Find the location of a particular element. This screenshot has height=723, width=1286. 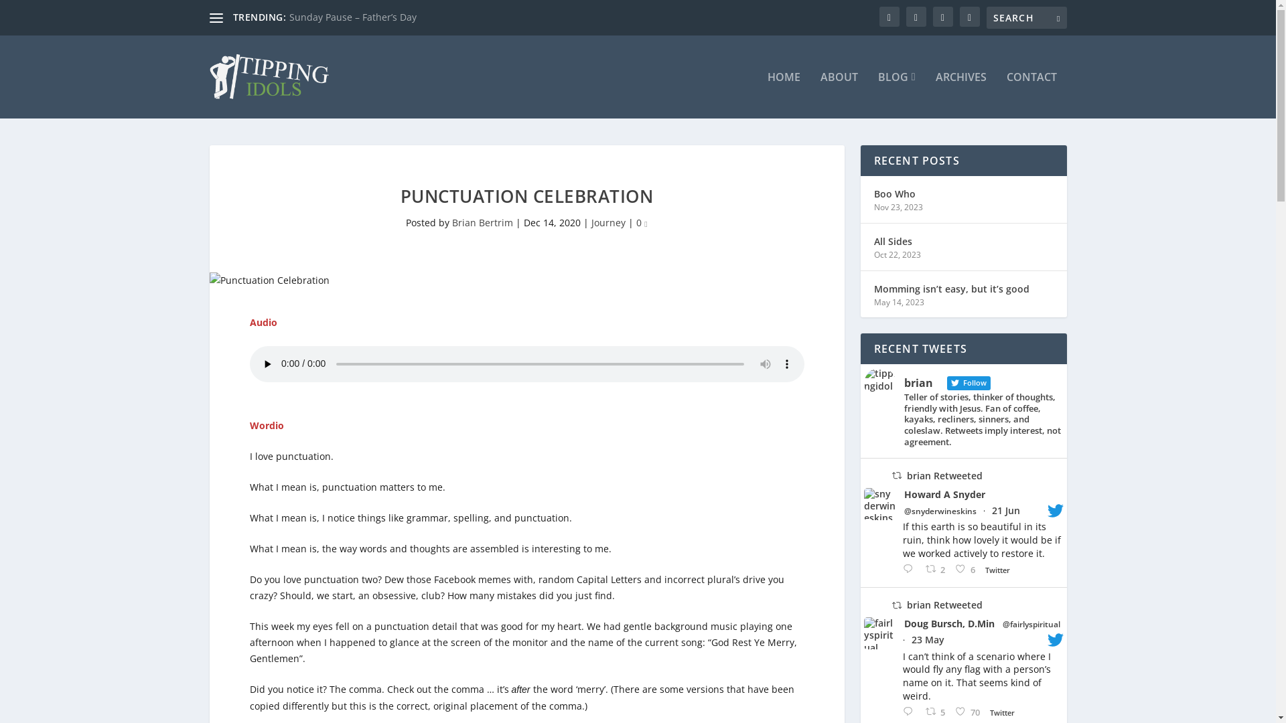

Retweet on Twitter 1661069616507154432
5 is located at coordinates (937, 712).